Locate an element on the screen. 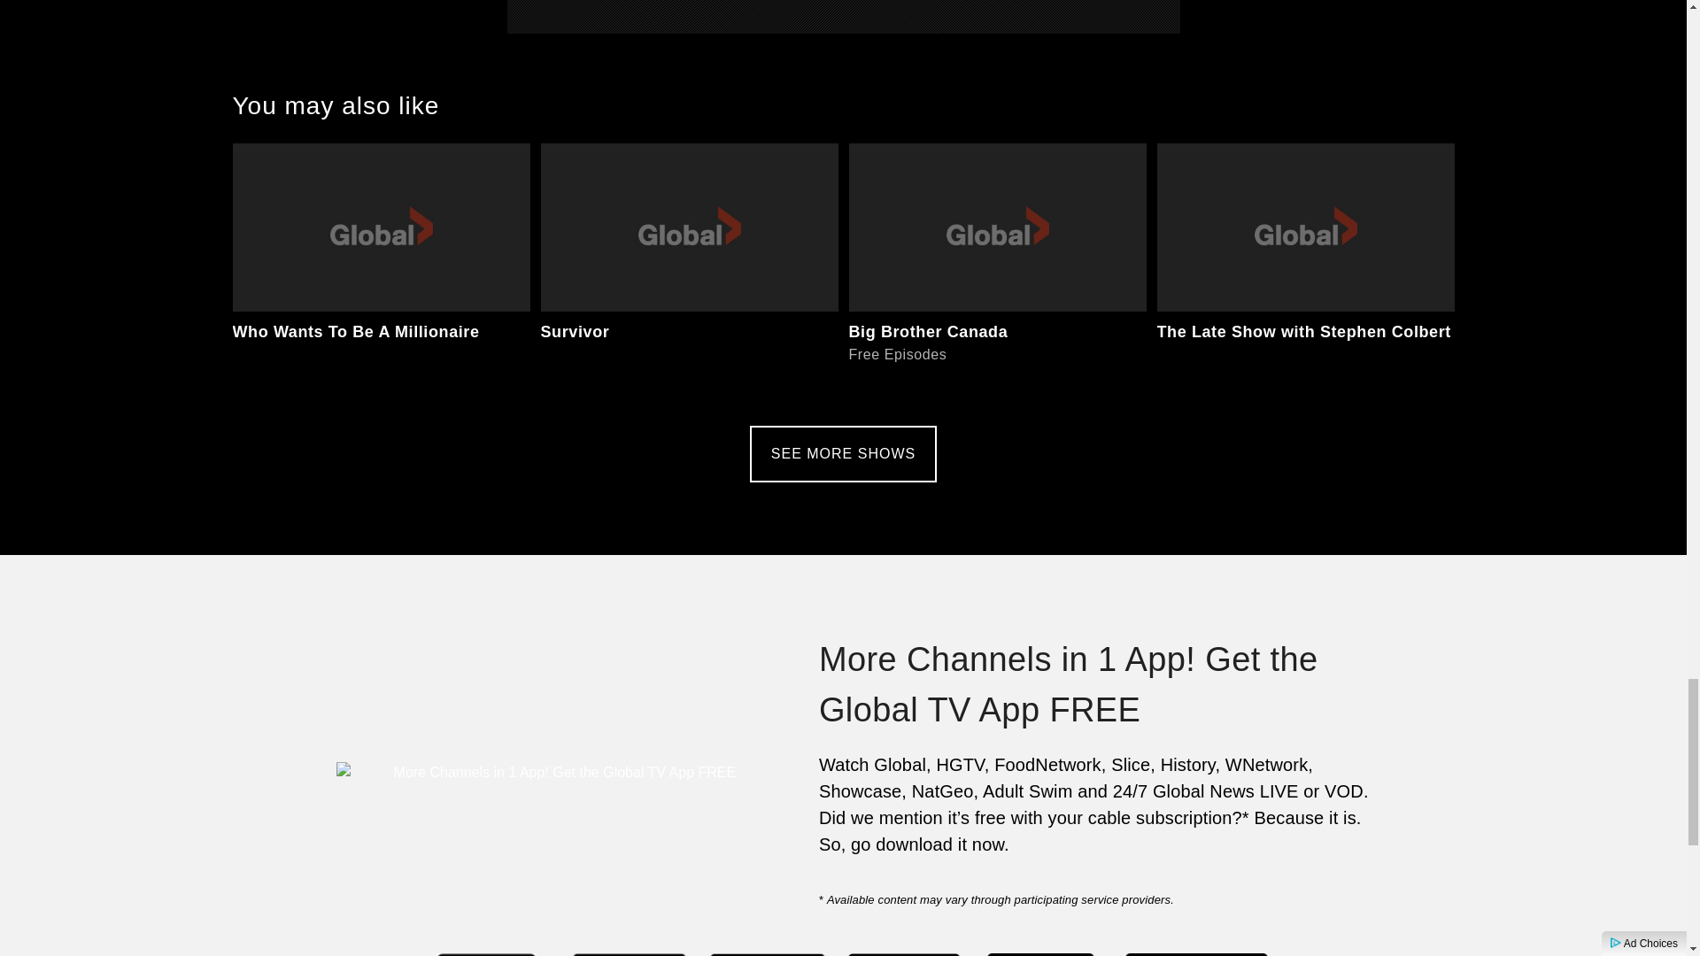  Who Wants To Be A Millionaire is located at coordinates (843, 453).